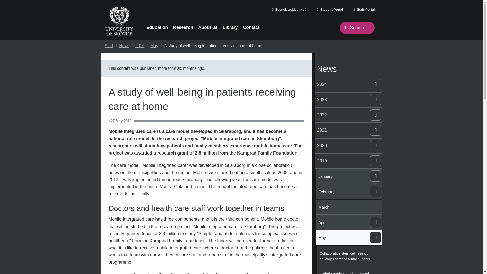 This screenshot has width=487, height=274. I want to click on 2019, so click(140, 46).